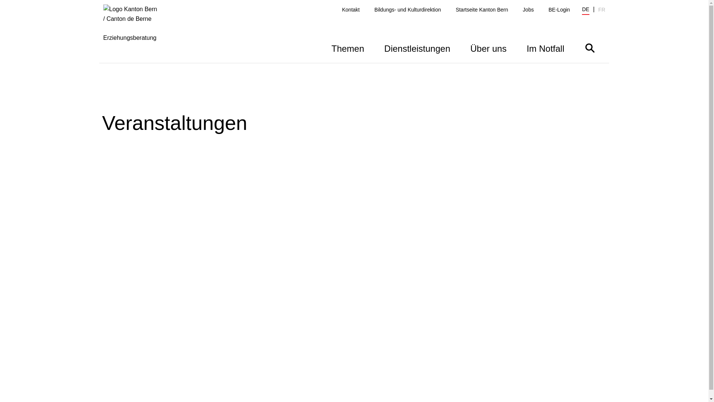 The width and height of the screenshot is (714, 402). I want to click on Dienstleistungen, so click(417, 48).